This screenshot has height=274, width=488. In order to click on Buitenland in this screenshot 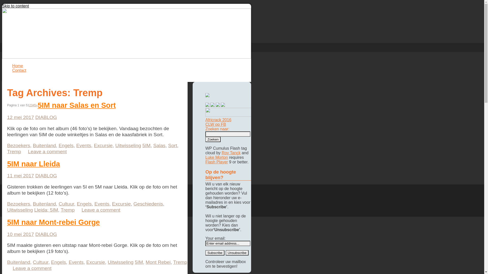, I will do `click(19, 262)`.